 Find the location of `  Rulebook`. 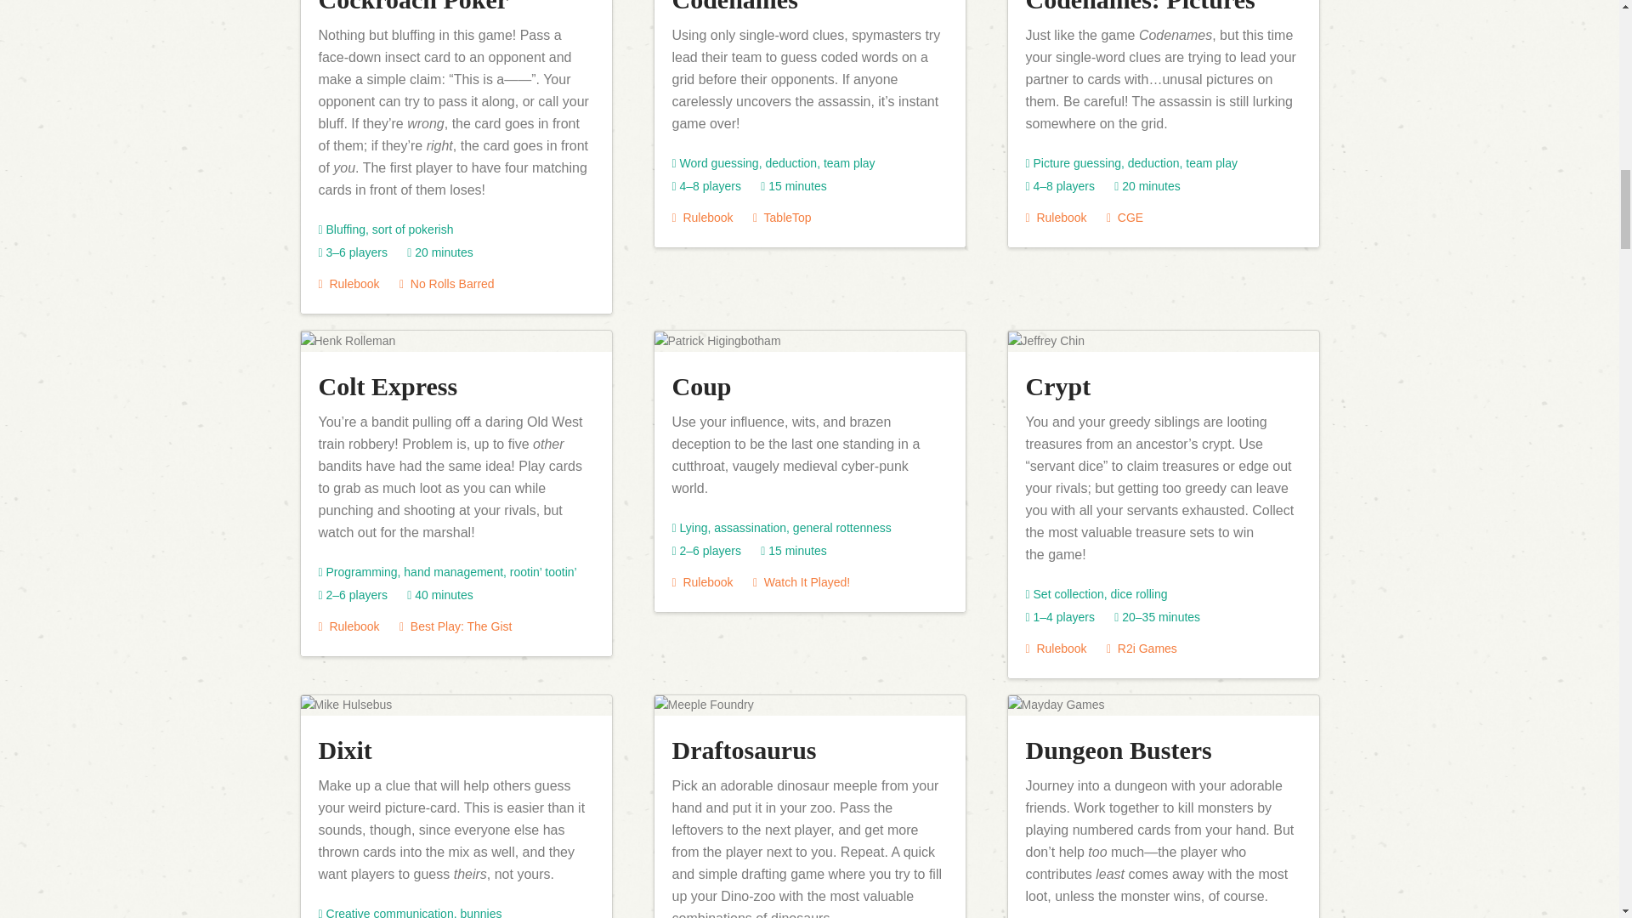

  Rulebook is located at coordinates (702, 218).